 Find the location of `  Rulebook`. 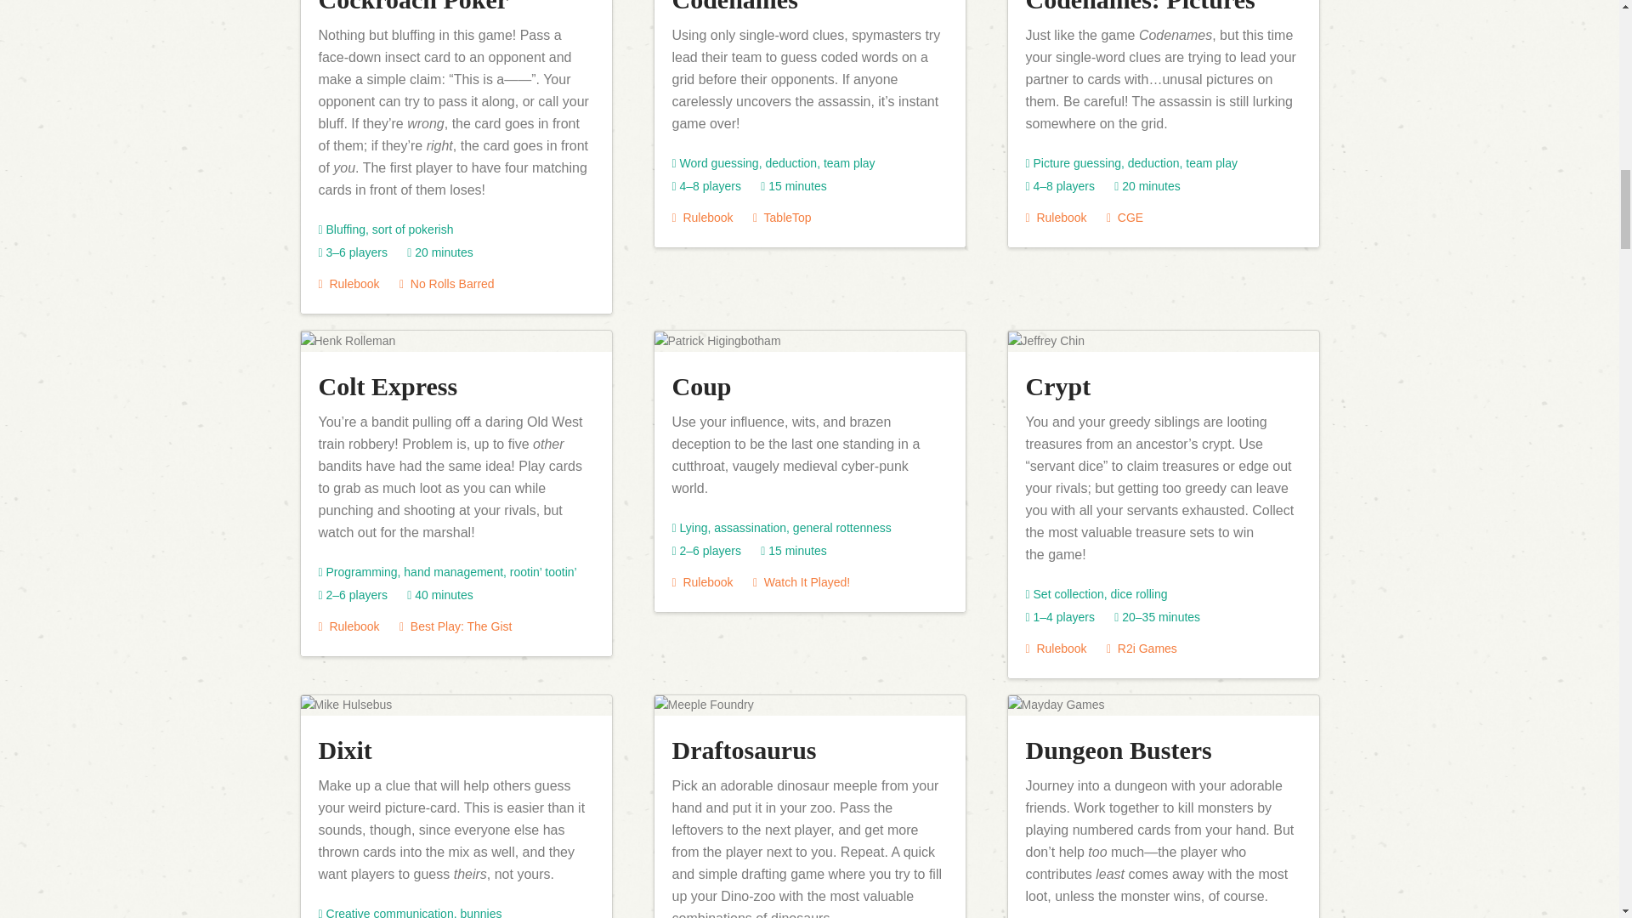

  Rulebook is located at coordinates (702, 218).